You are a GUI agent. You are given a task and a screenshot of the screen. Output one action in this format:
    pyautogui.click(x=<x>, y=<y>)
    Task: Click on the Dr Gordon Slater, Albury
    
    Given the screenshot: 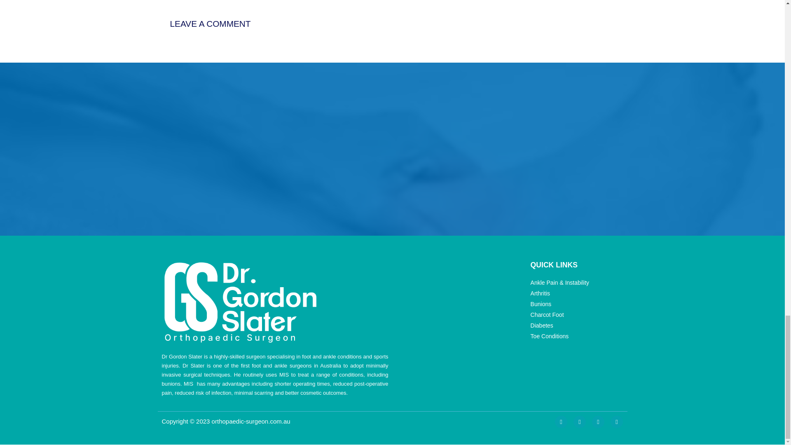 What is the action you would take?
    pyautogui.click(x=552, y=149)
    